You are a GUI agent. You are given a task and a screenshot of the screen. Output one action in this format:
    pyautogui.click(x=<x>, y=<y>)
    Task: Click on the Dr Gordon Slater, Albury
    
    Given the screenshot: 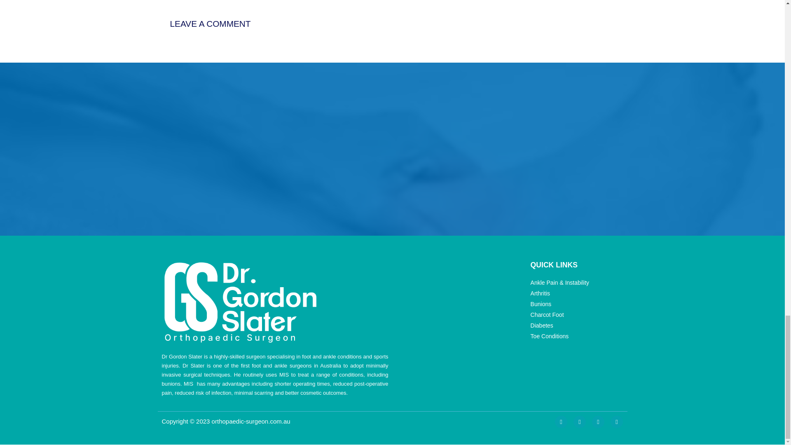 What is the action you would take?
    pyautogui.click(x=552, y=149)
    